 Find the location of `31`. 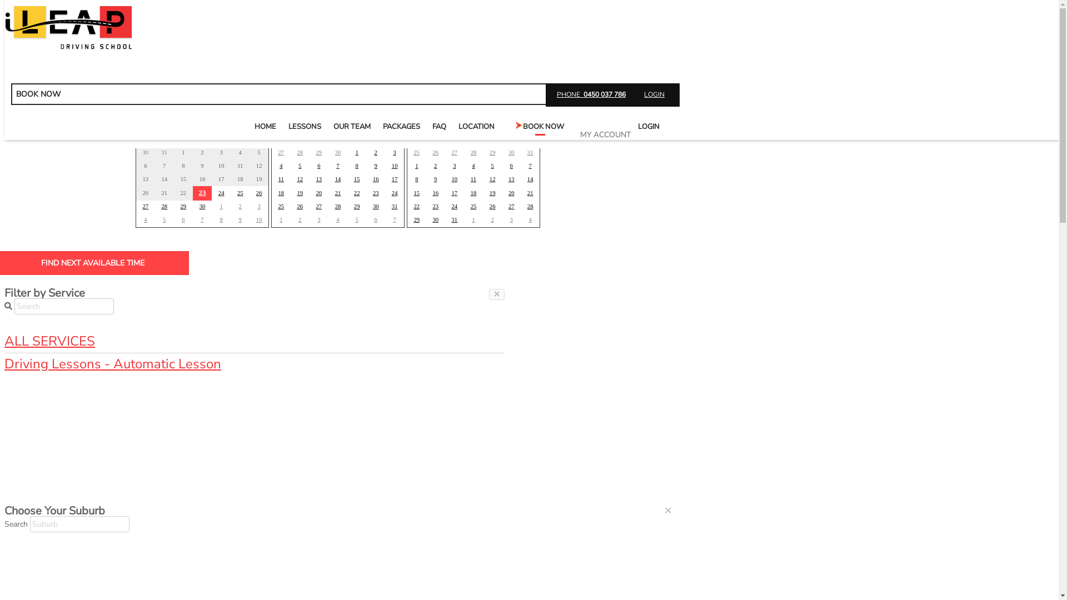

31 is located at coordinates (395, 207).